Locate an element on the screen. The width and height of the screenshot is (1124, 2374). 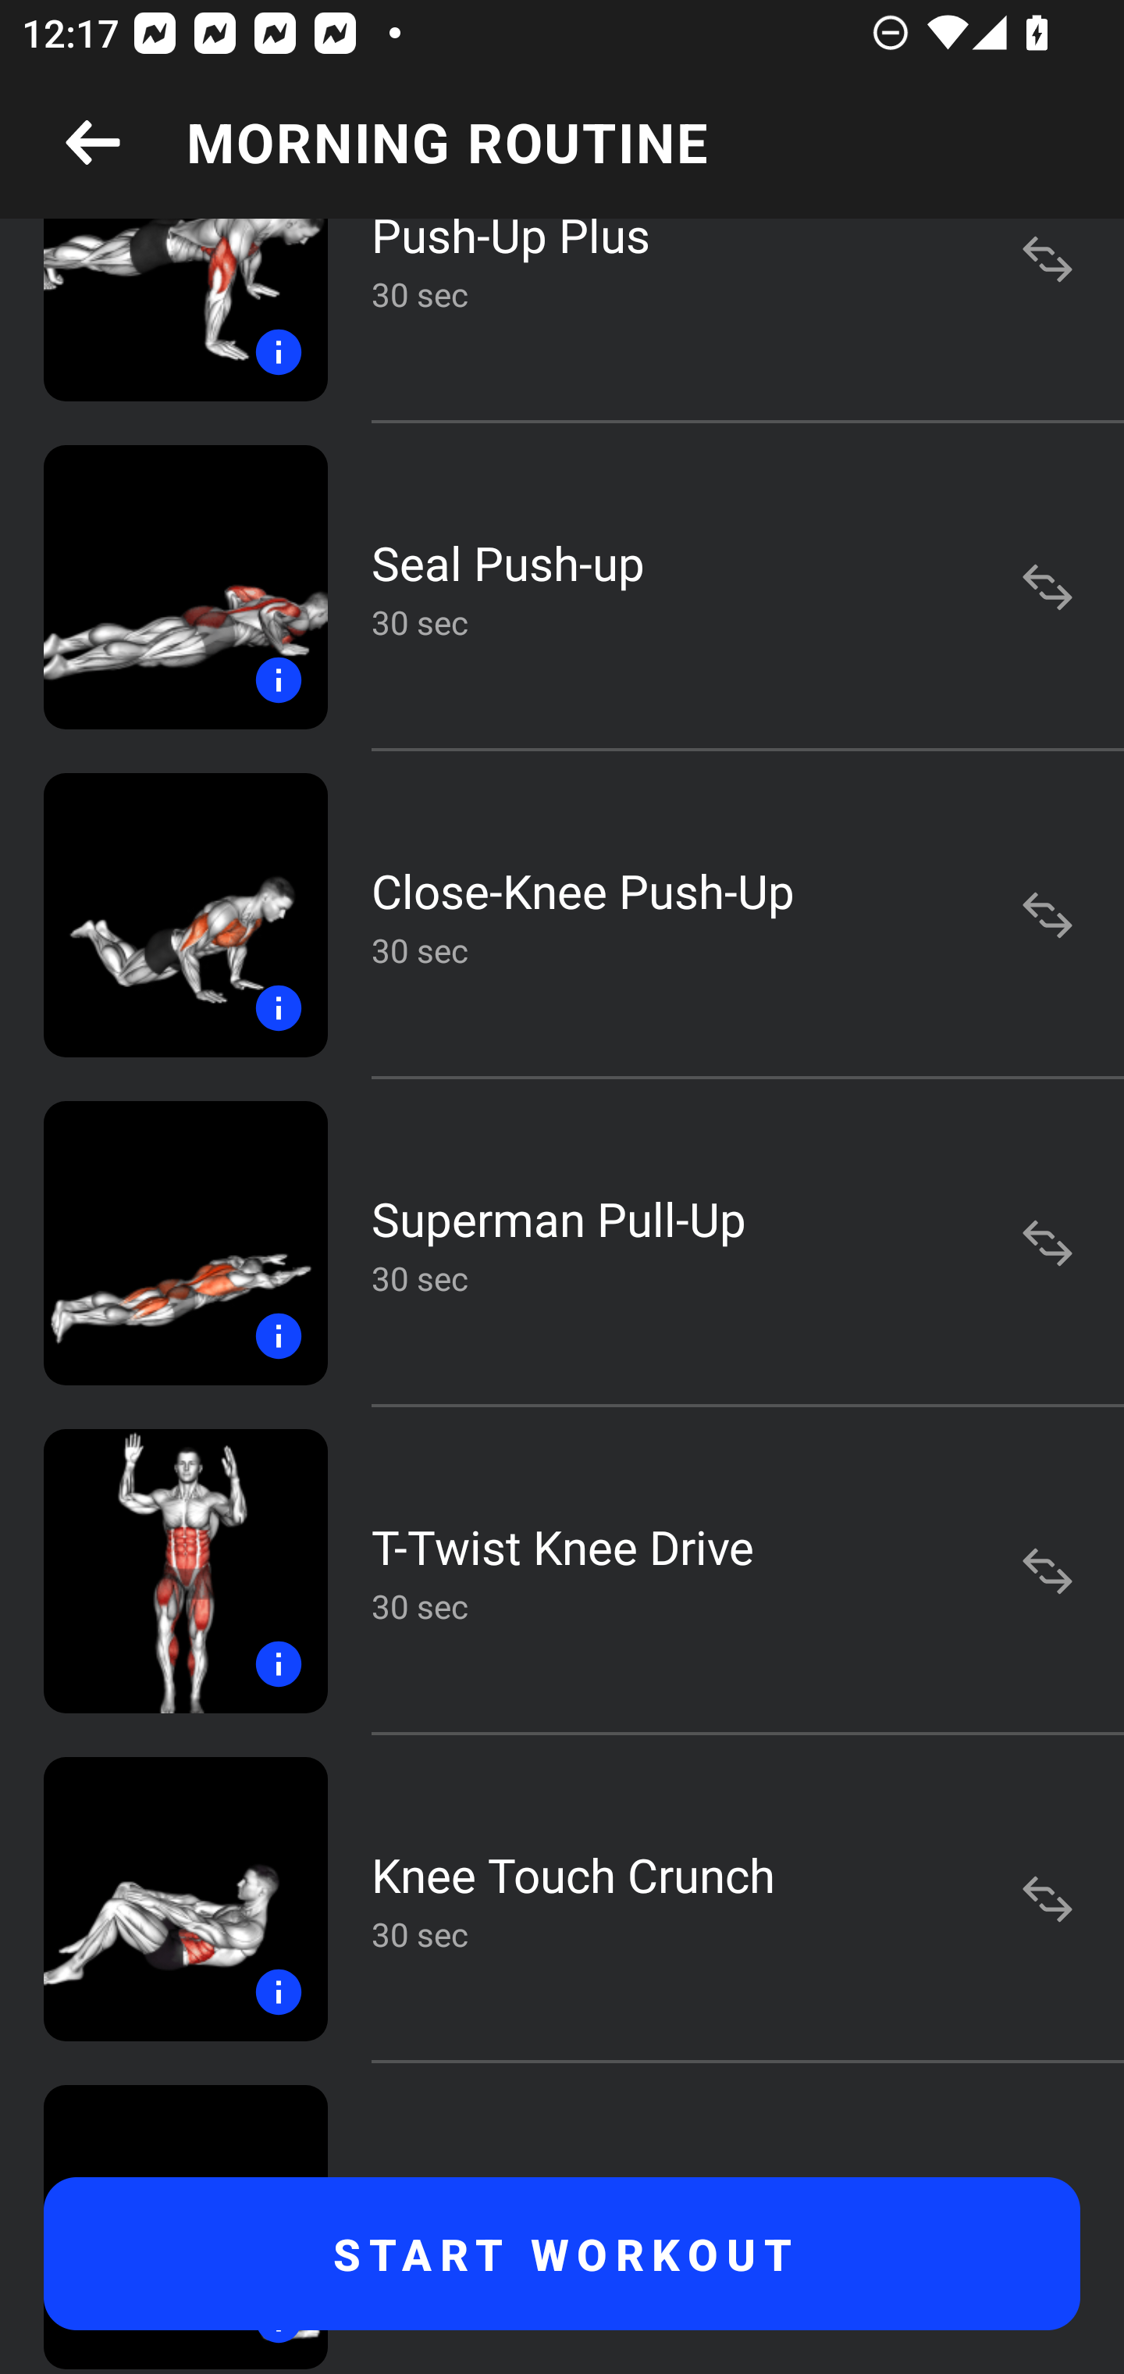
Seal Push-up 30 sec is located at coordinates (562, 586).